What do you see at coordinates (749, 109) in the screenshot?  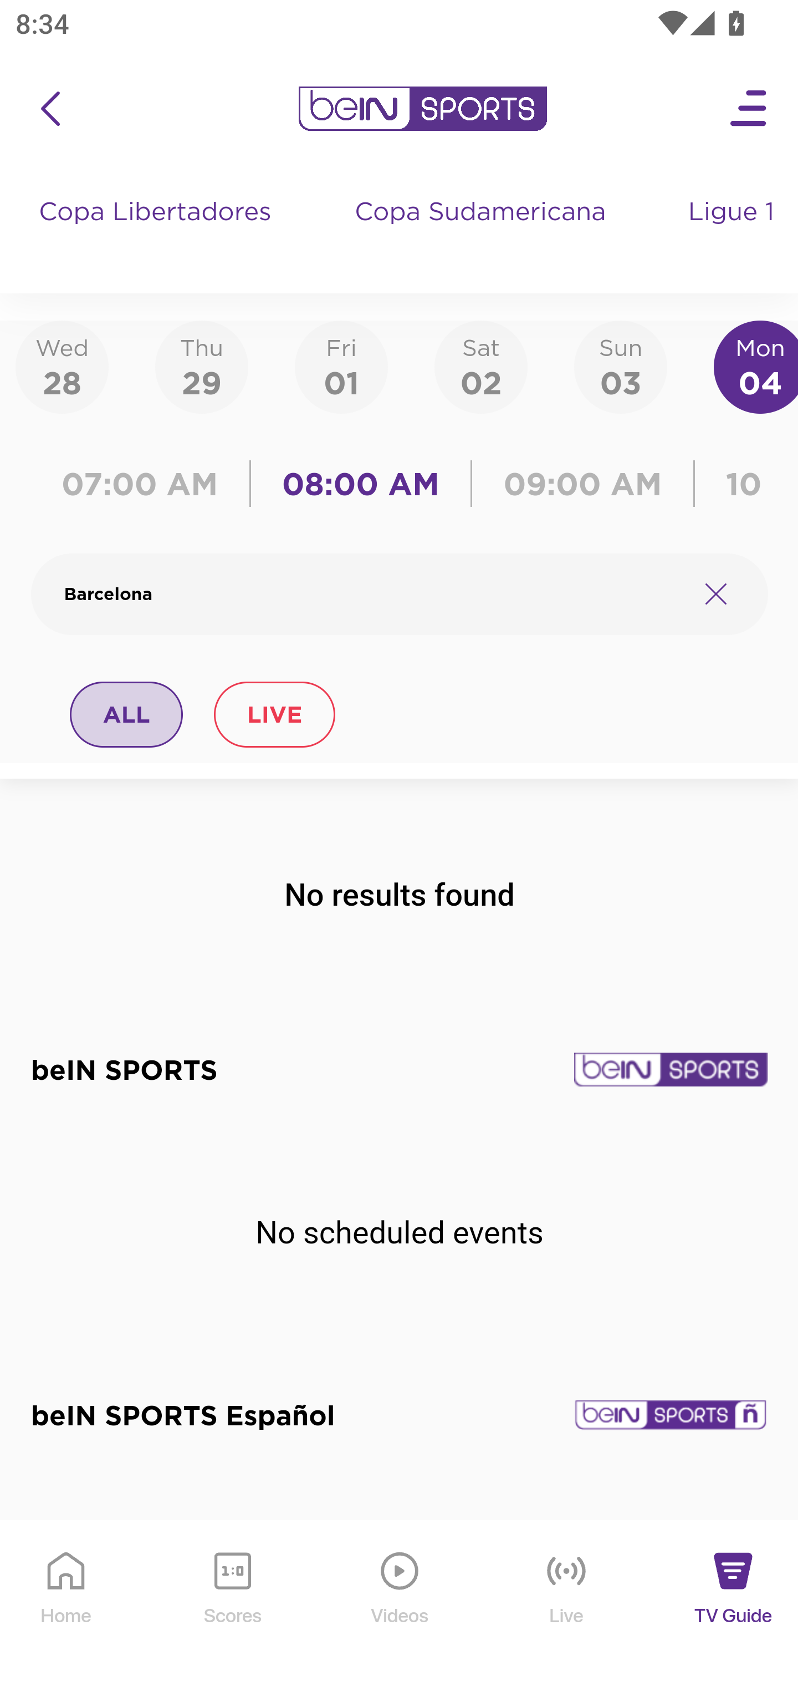 I see `Open Menu Icon` at bounding box center [749, 109].